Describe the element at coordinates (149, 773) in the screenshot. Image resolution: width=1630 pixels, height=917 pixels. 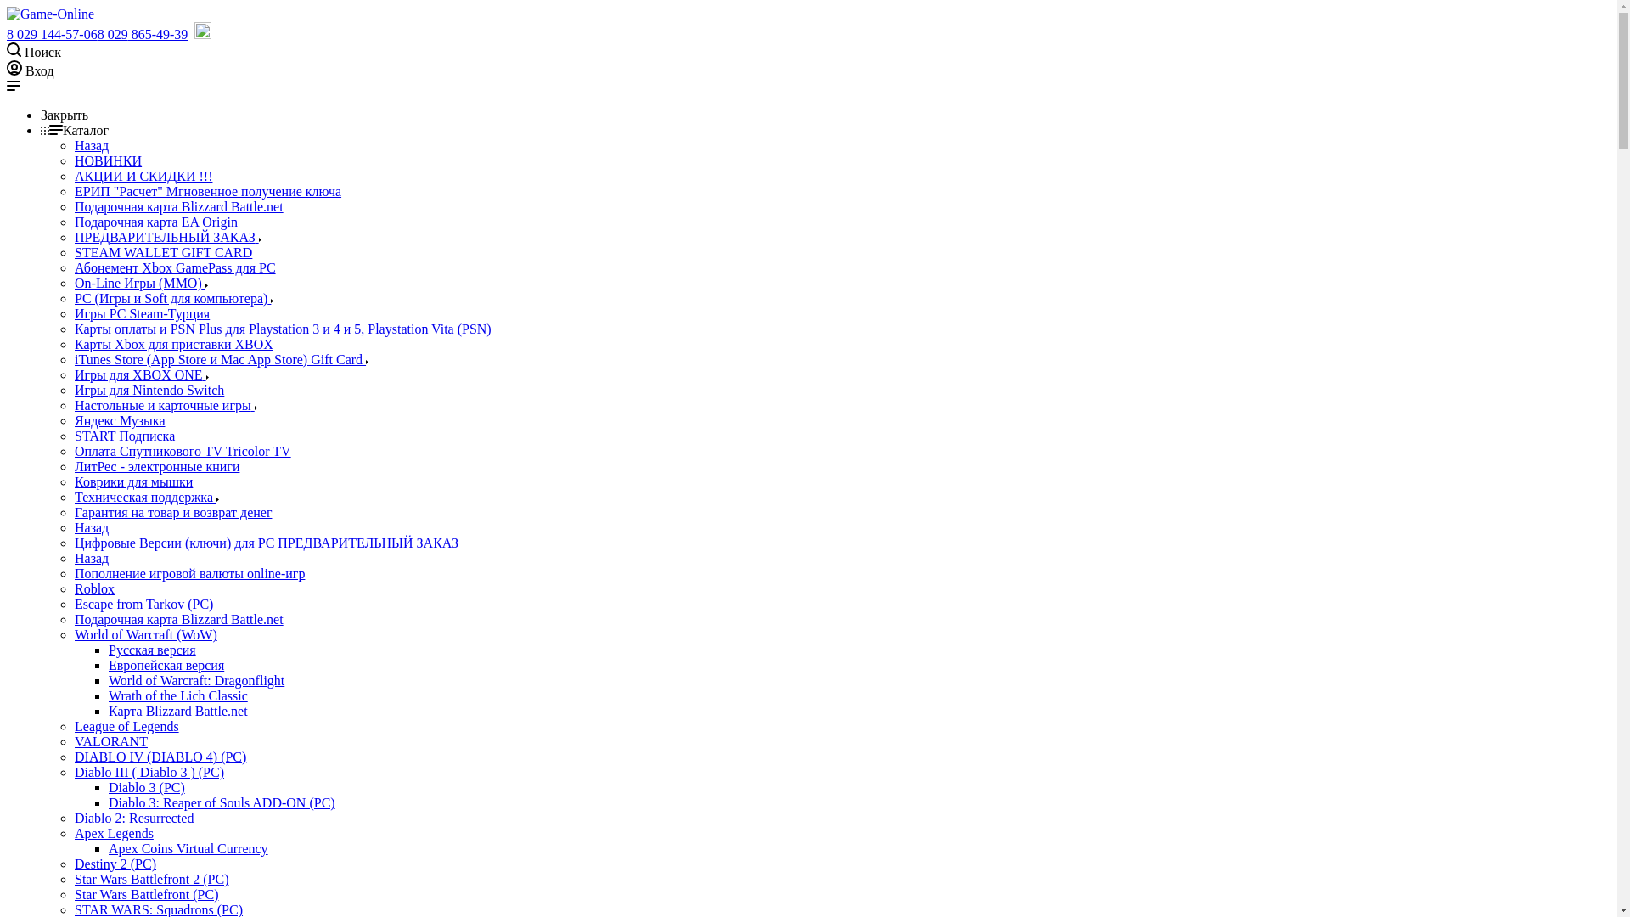
I see `Diablo III ( Diablo 3 ) (PC)` at that location.